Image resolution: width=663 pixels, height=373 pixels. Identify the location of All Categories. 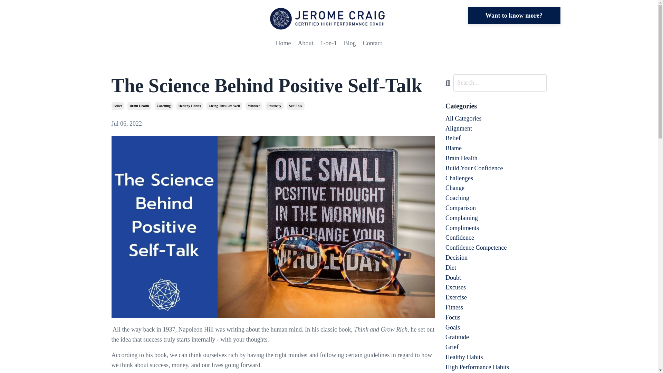
(496, 118).